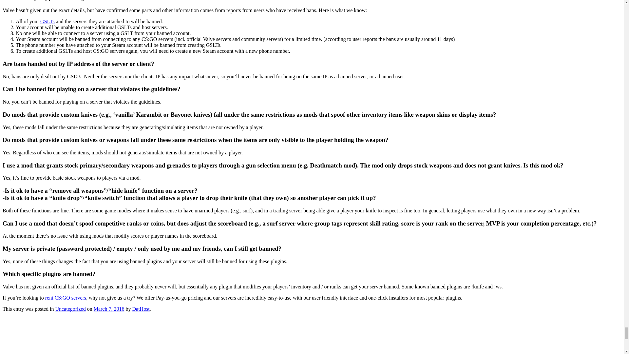 The height and width of the screenshot is (354, 629). I want to click on 10:47 pm, so click(109, 309).